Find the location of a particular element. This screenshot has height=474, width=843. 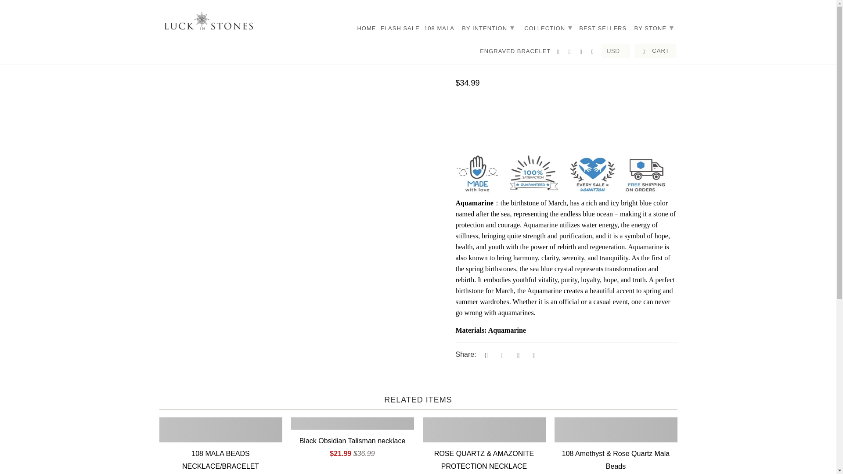

Share this on Facebook is located at coordinates (501, 355).